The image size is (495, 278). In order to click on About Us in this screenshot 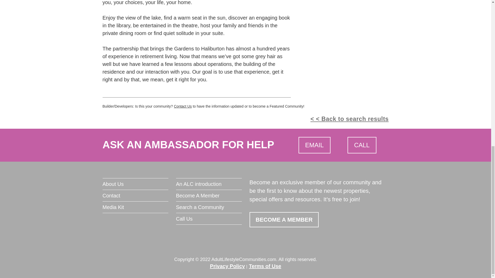, I will do `click(135, 184)`.